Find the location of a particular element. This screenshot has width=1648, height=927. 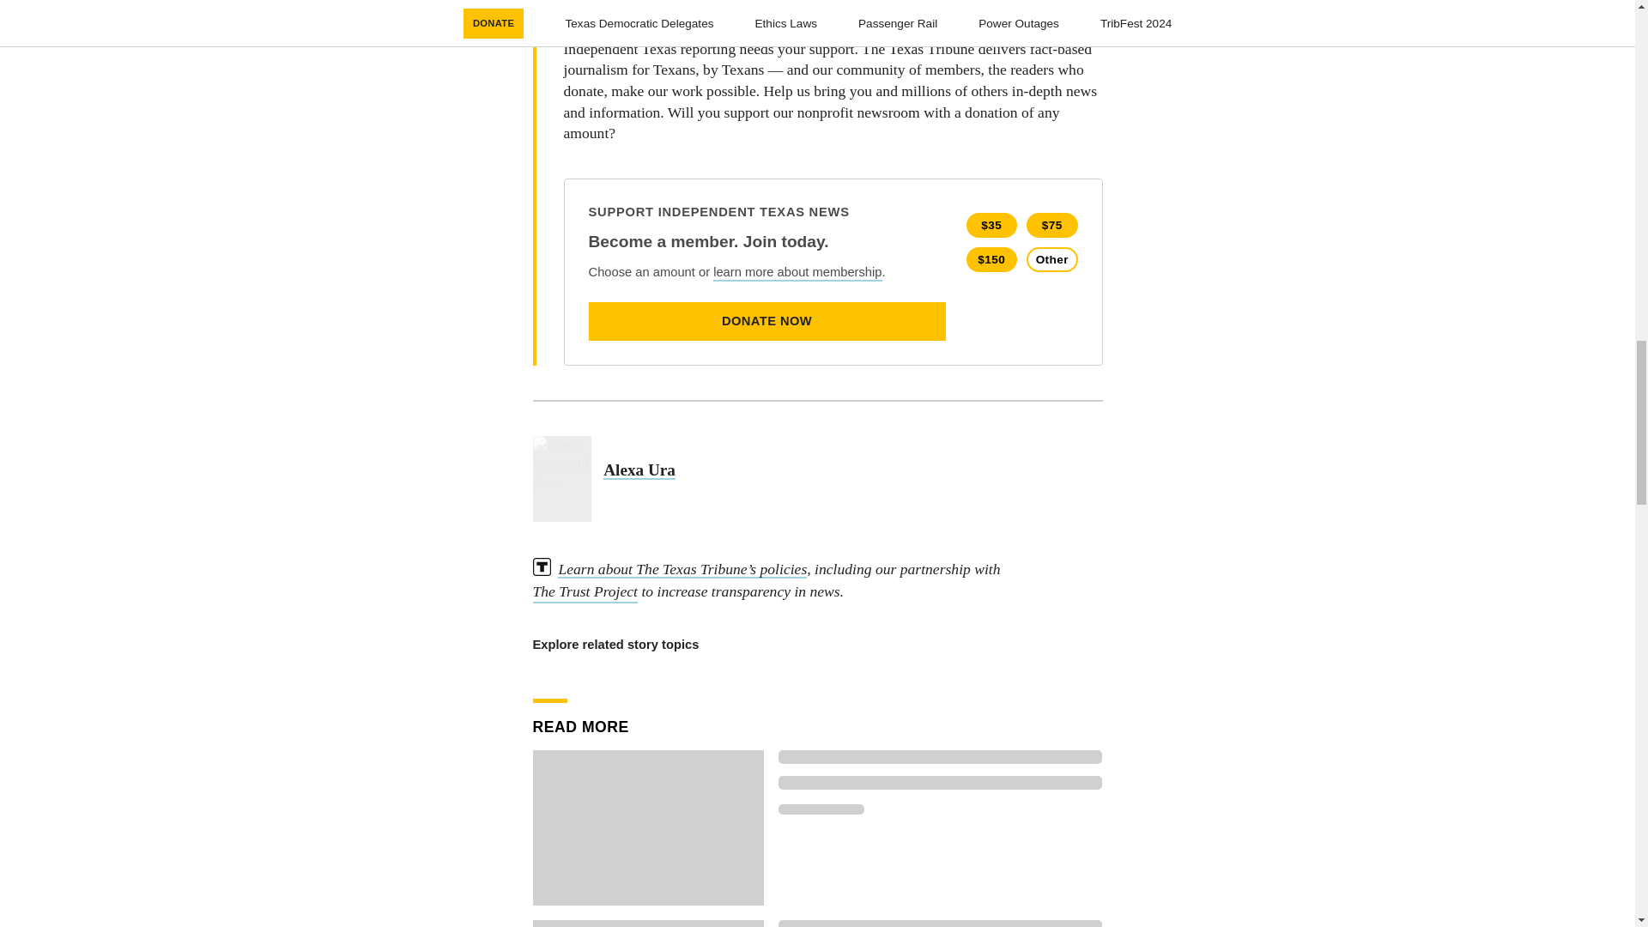

Loading indicator is located at coordinates (940, 783).